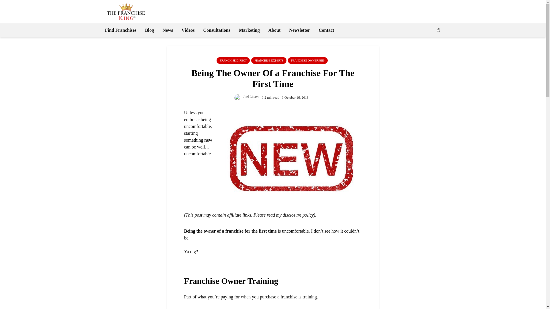 The width and height of the screenshot is (550, 309). Describe the element at coordinates (307, 60) in the screenshot. I see `FRANCHISE OWNERSHIP` at that location.